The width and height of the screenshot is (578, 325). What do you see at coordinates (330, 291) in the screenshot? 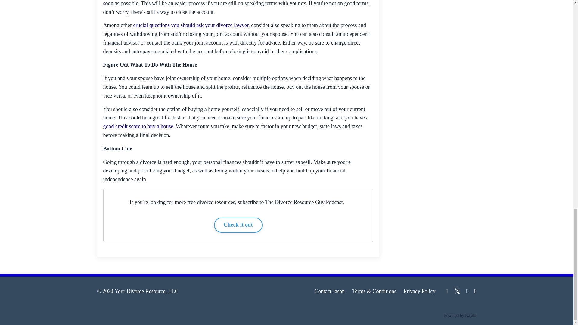
I see `Contact Jason` at bounding box center [330, 291].